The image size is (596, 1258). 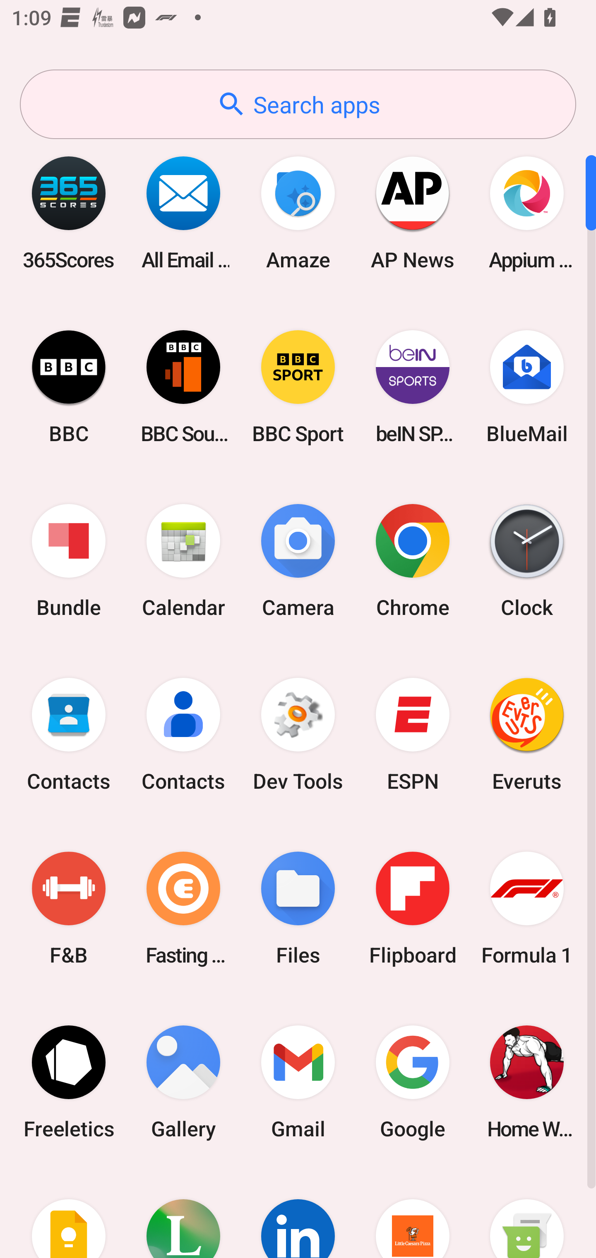 What do you see at coordinates (527, 387) in the screenshot?
I see `BlueMail` at bounding box center [527, 387].